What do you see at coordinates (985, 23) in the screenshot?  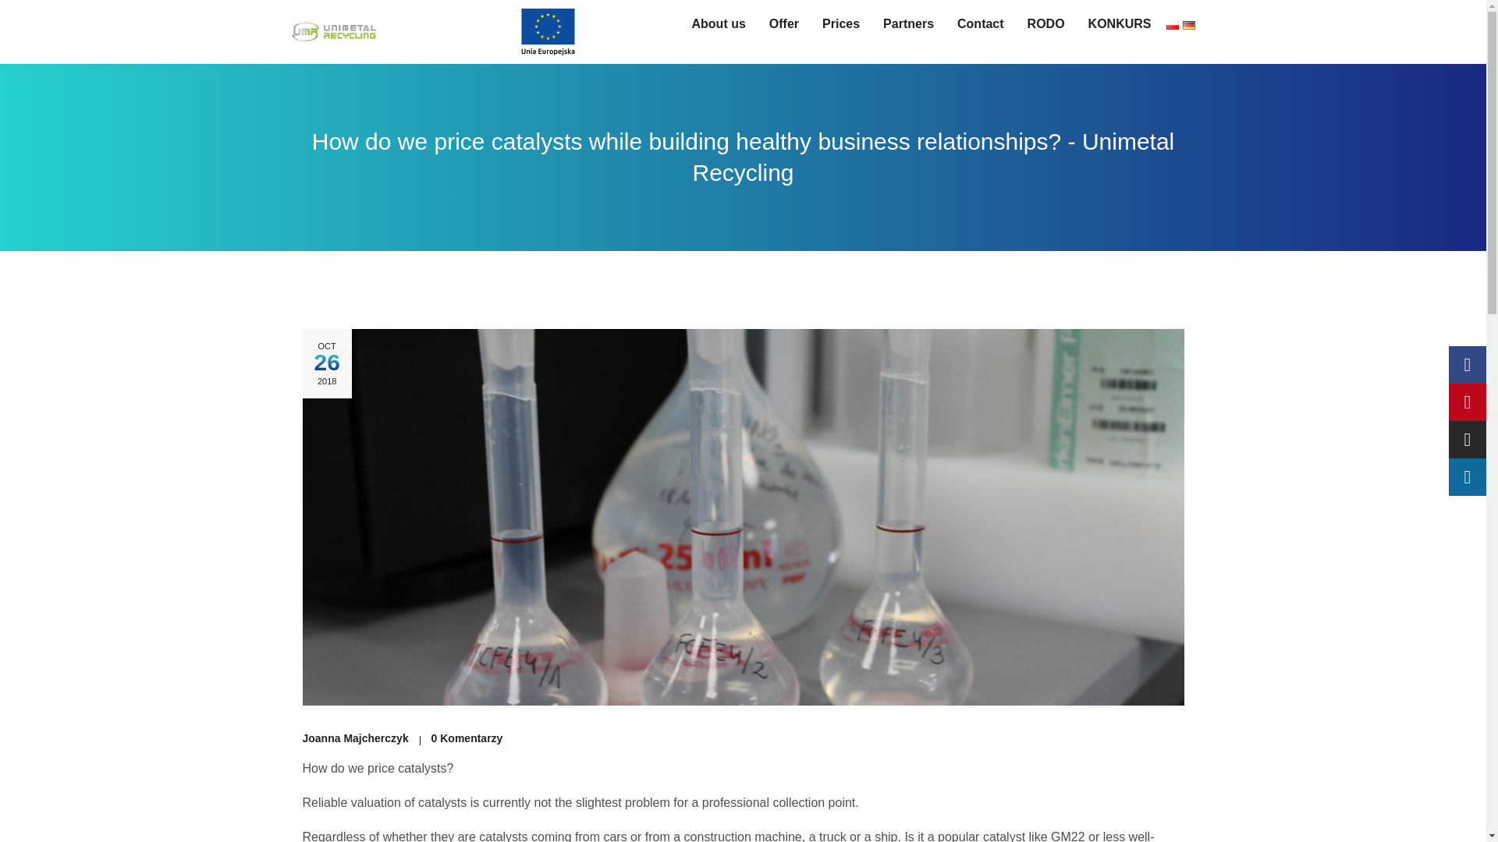 I see `Contact` at bounding box center [985, 23].